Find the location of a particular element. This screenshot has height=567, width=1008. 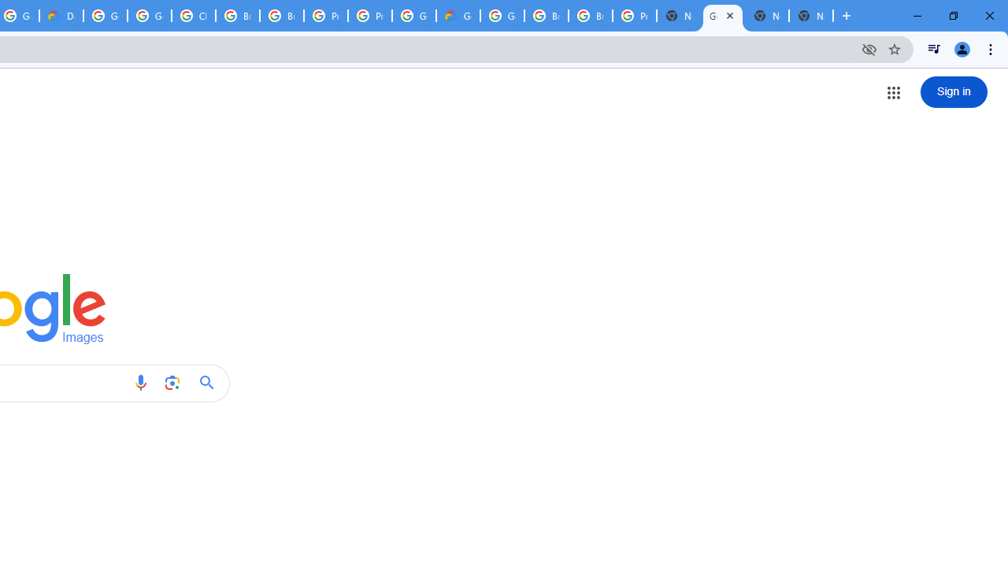

Google Cloud Platform is located at coordinates (106, 16).